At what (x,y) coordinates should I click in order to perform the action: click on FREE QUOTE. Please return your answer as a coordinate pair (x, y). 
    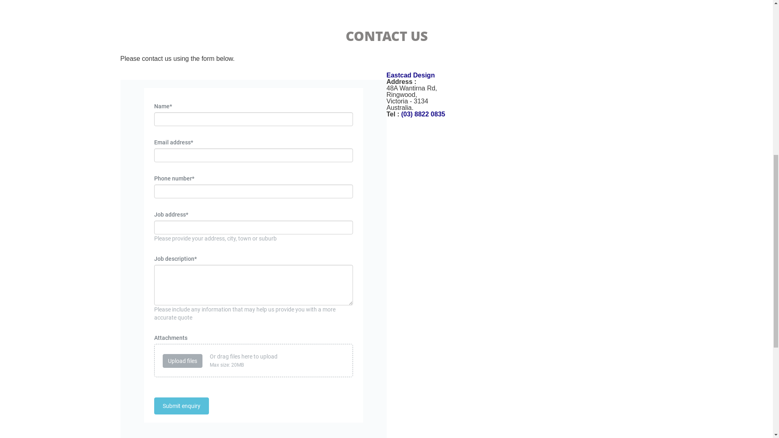
    Looking at the image, I should click on (386, 304).